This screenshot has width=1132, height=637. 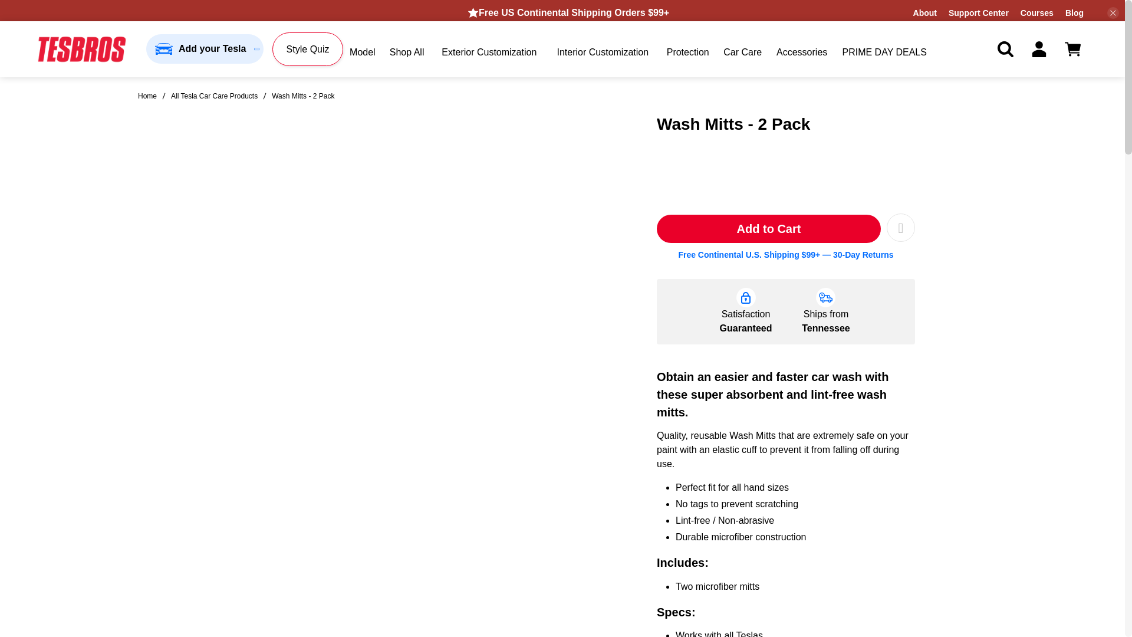 I want to click on Courses, so click(x=1037, y=13).